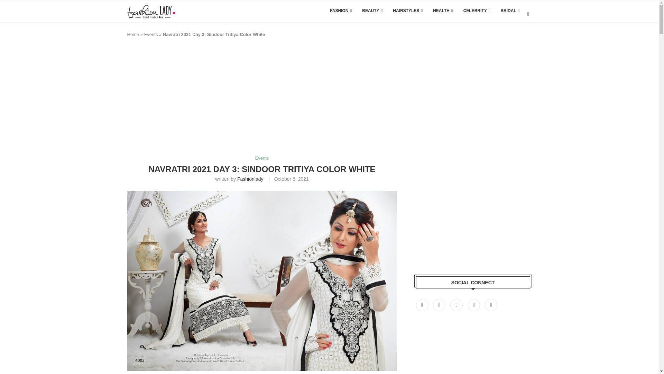 This screenshot has width=664, height=374. What do you see at coordinates (407, 10) in the screenshot?
I see `HAIRSTYLES` at bounding box center [407, 10].